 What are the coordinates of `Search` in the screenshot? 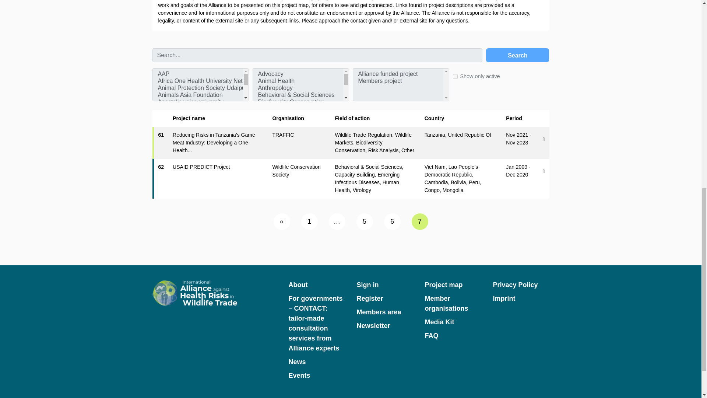 It's located at (518, 55).